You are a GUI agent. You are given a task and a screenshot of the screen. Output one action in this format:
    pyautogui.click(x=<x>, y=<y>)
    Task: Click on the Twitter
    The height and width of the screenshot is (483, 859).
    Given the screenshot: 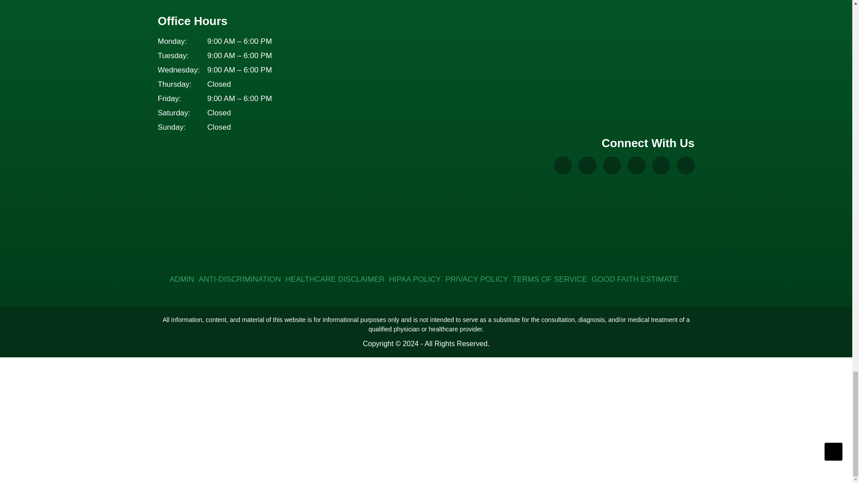 What is the action you would take?
    pyautogui.click(x=661, y=165)
    